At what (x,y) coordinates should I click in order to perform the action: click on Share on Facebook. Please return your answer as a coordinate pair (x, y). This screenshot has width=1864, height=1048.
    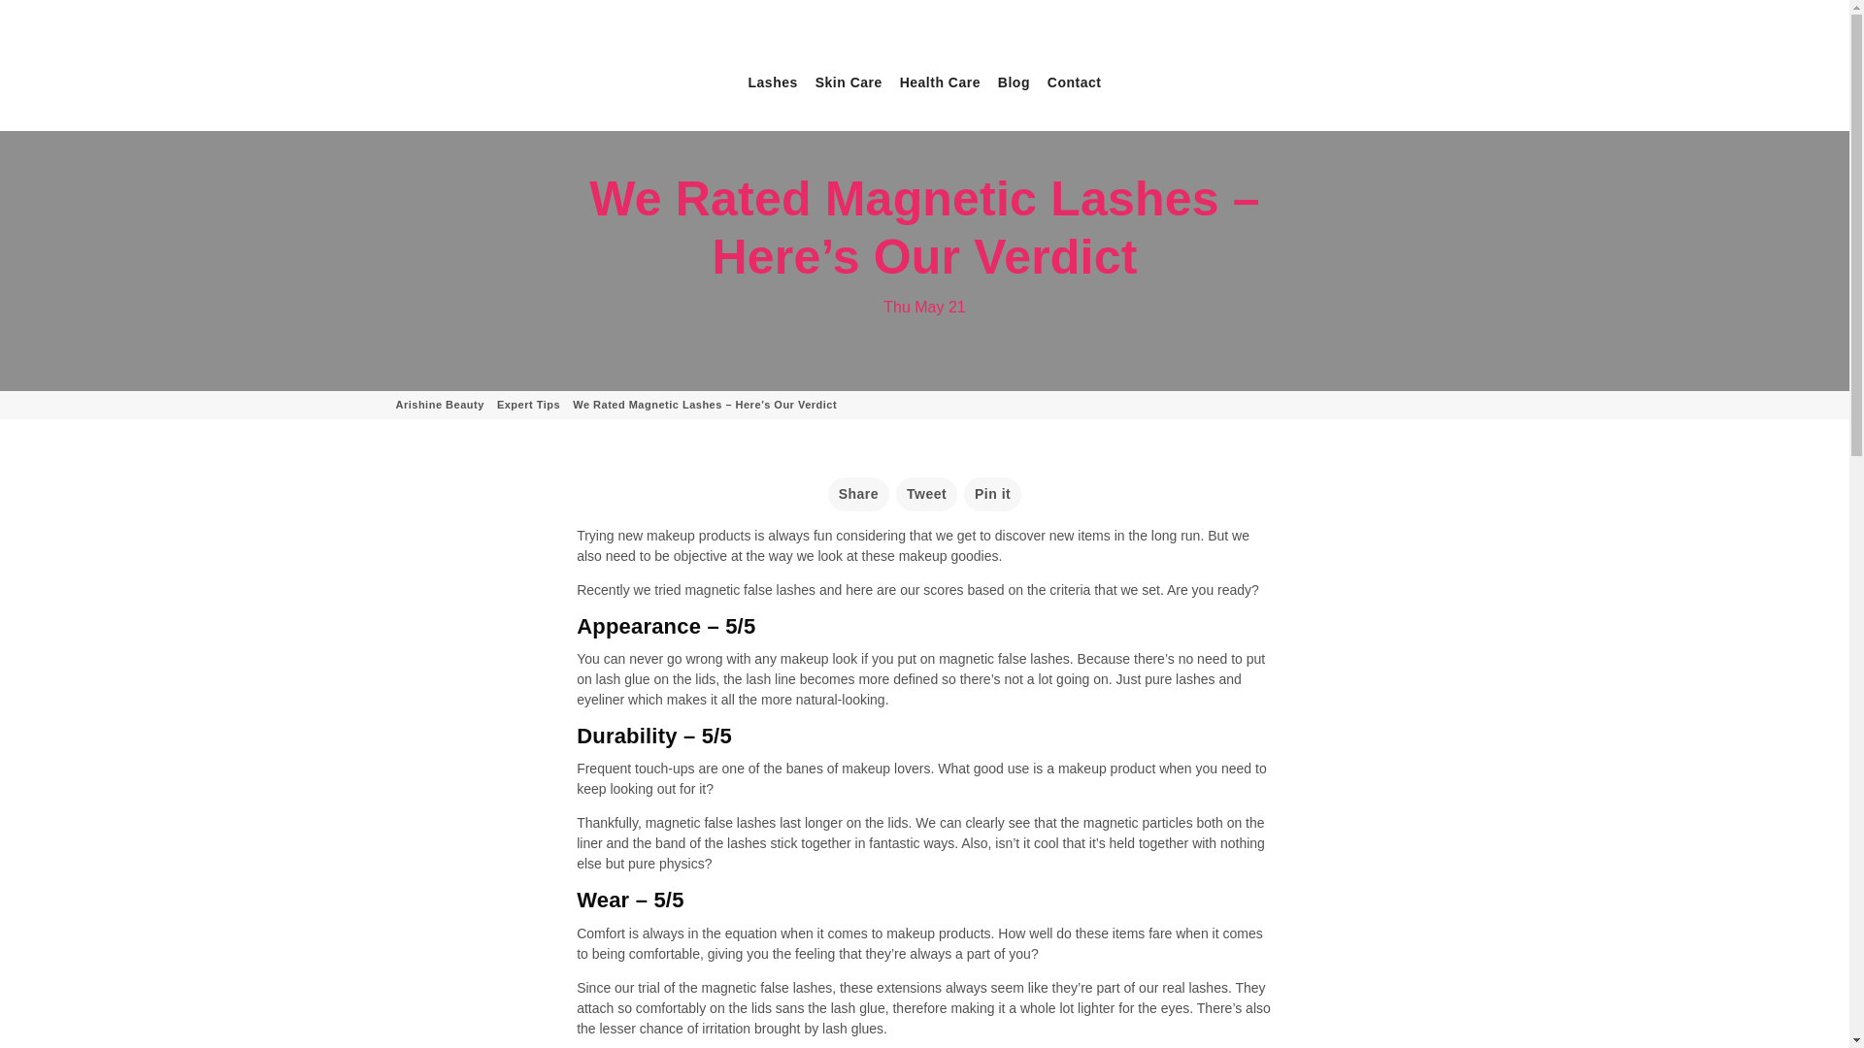
    Looking at the image, I should click on (858, 495).